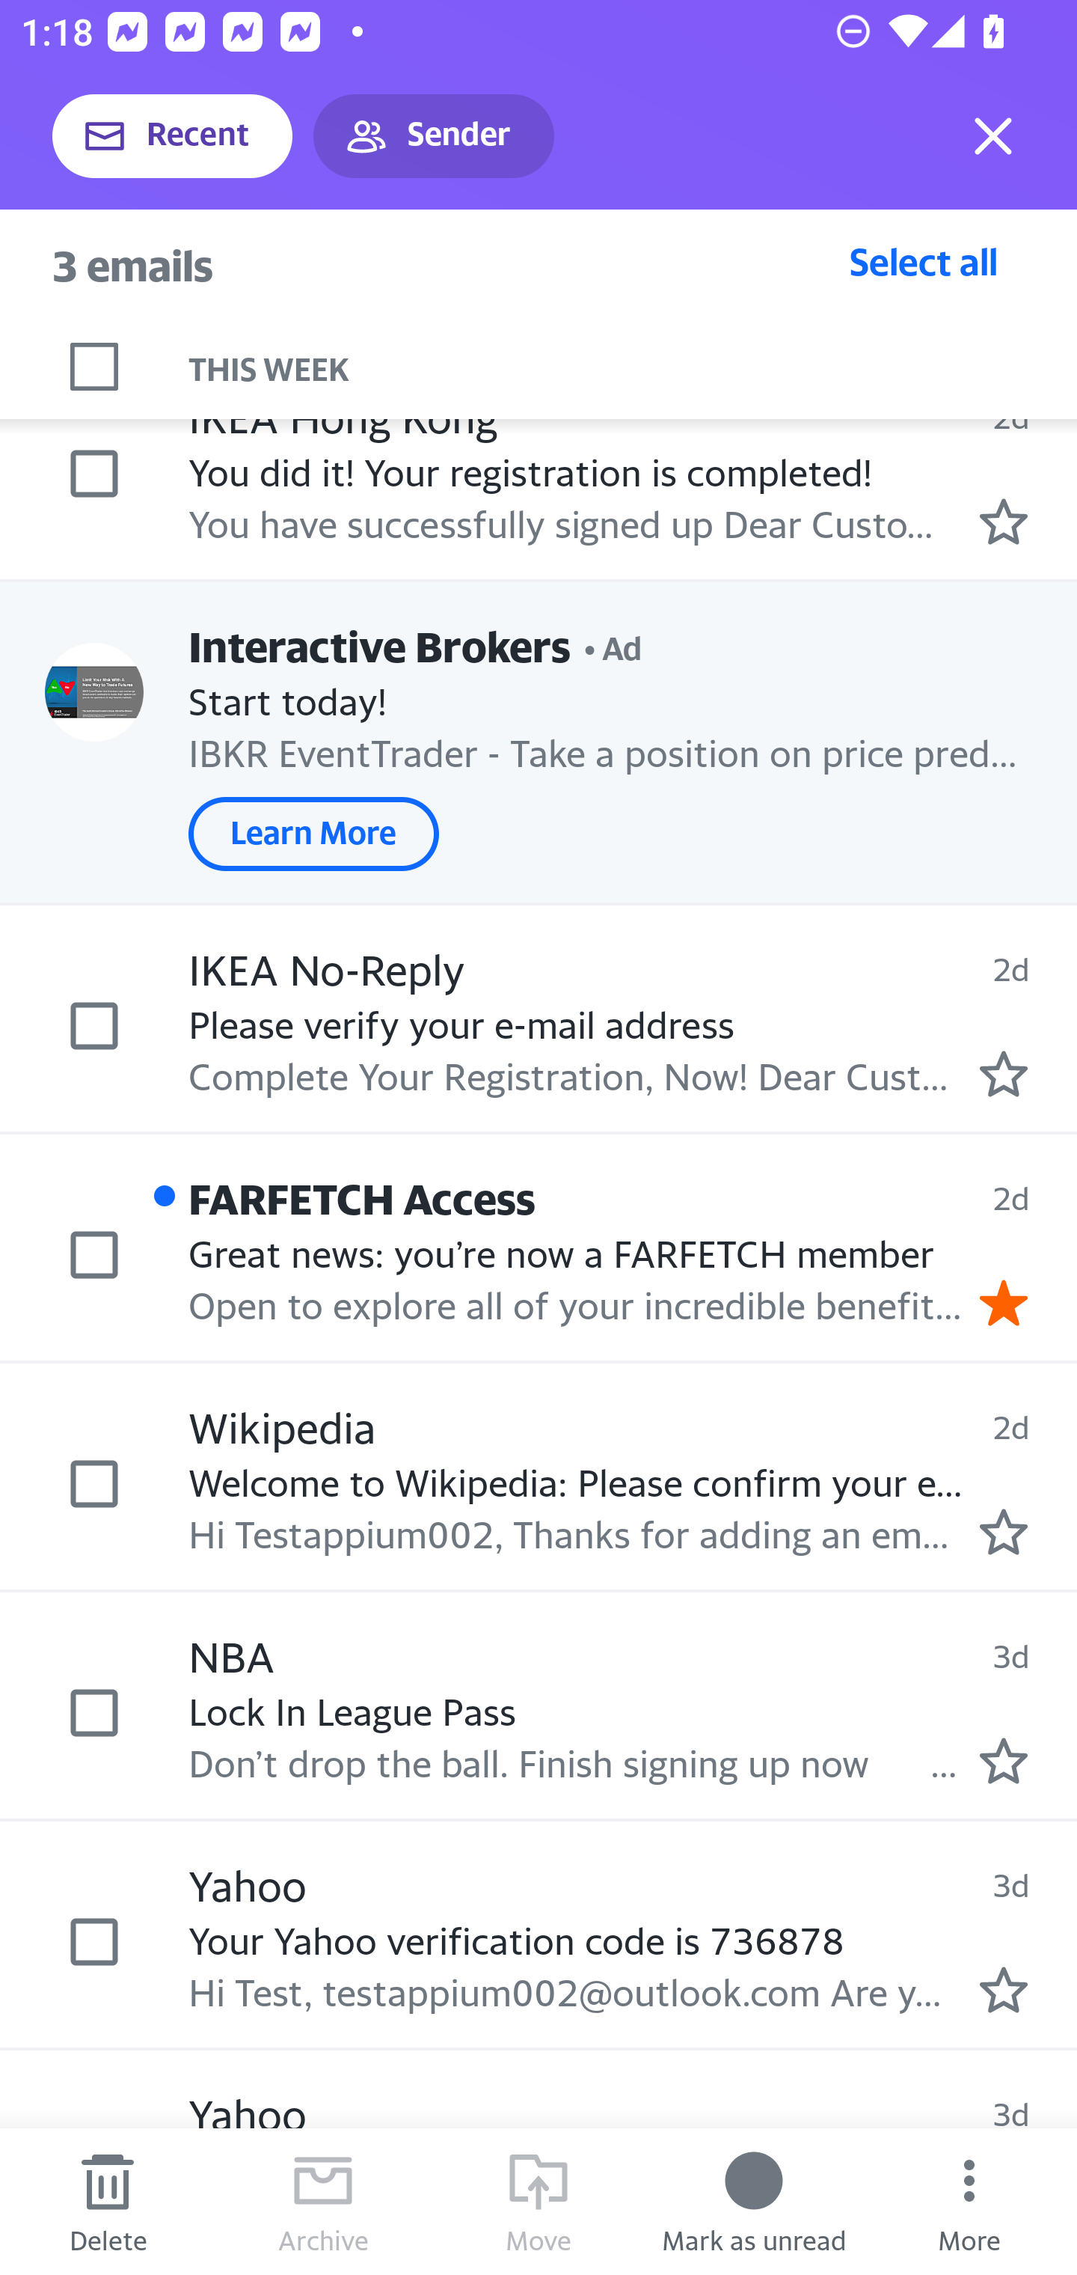  What do you see at coordinates (1004, 1760) in the screenshot?
I see `Mark as starred.` at bounding box center [1004, 1760].